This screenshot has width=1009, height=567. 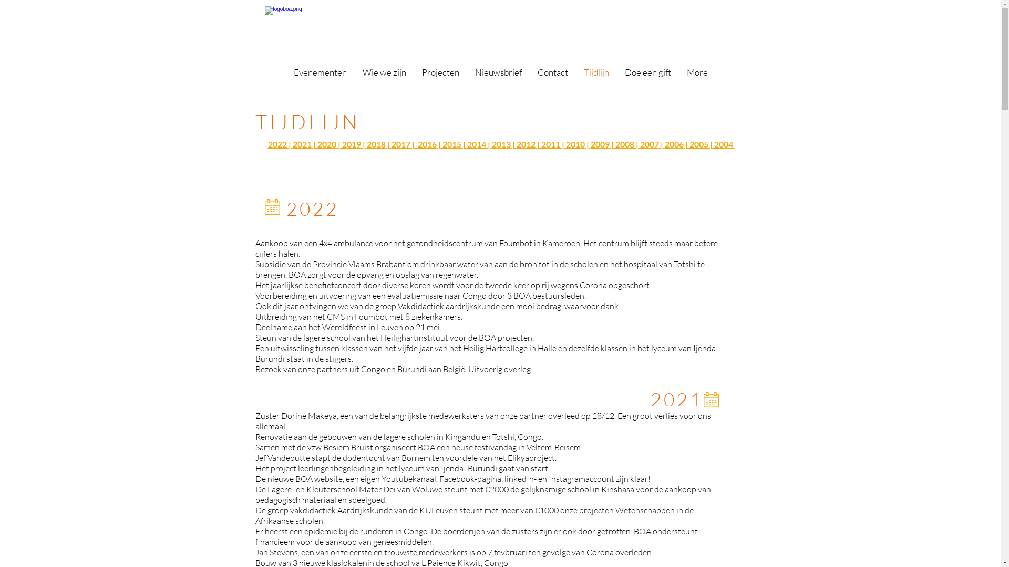 I want to click on 2016, so click(x=427, y=144).